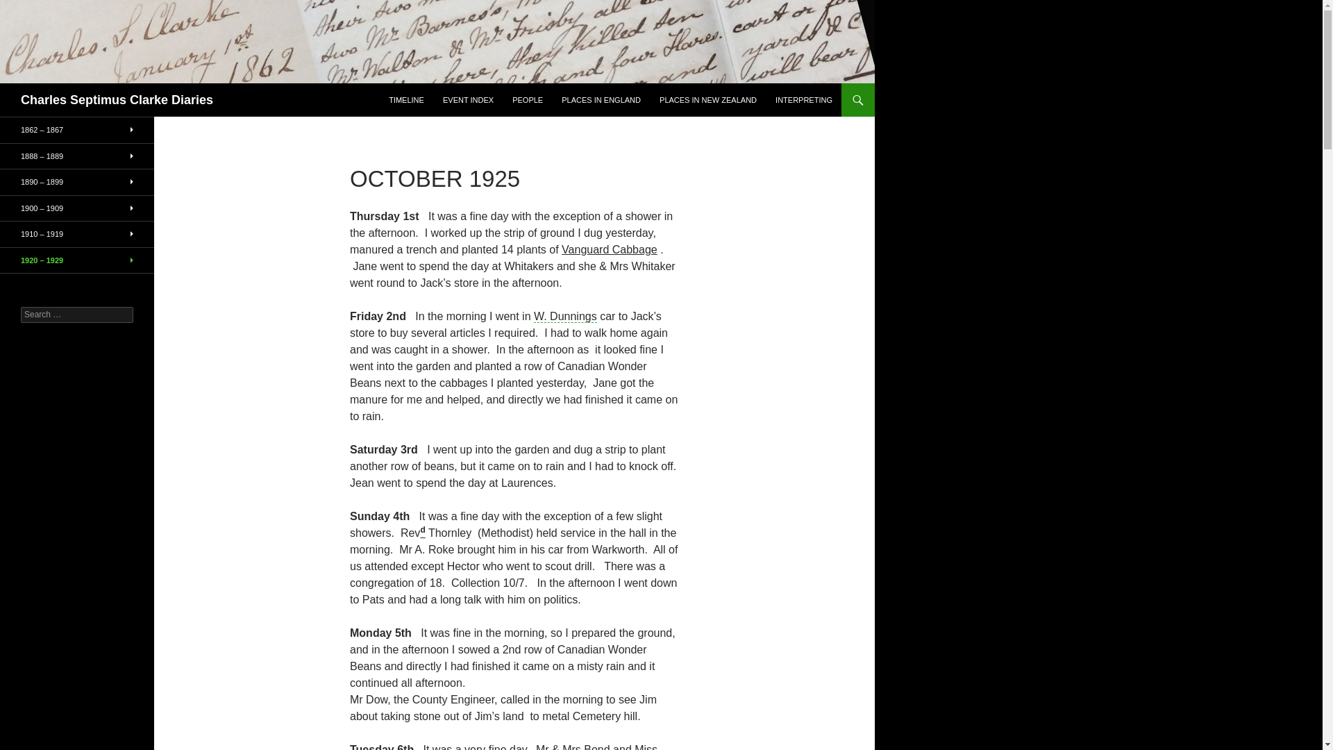 Image resolution: width=1333 pixels, height=750 pixels. I want to click on Charles Septimus Clarke Diaries, so click(117, 100).